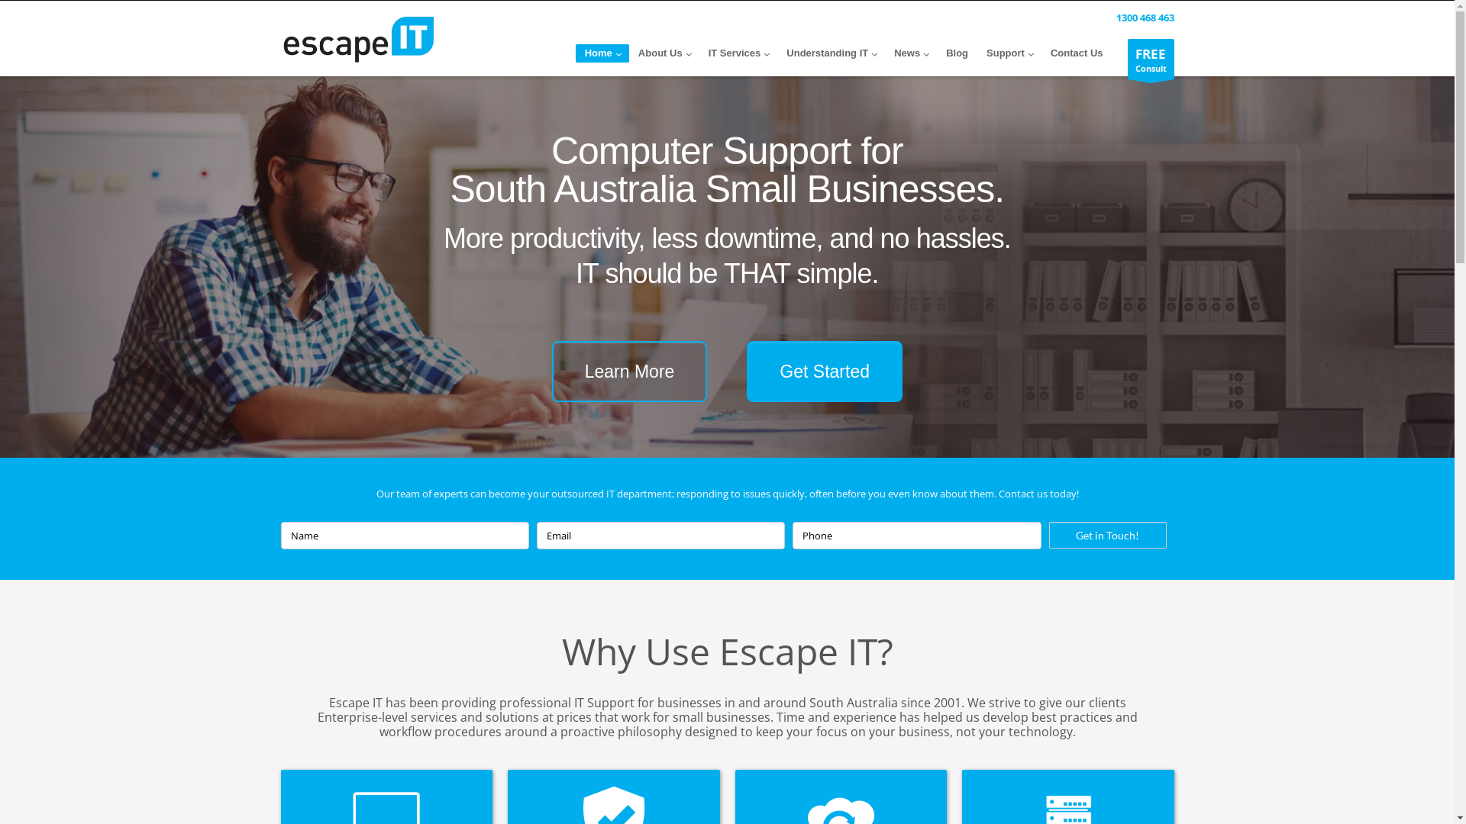  Describe the element at coordinates (630, 371) in the screenshot. I see `Learn More` at that location.